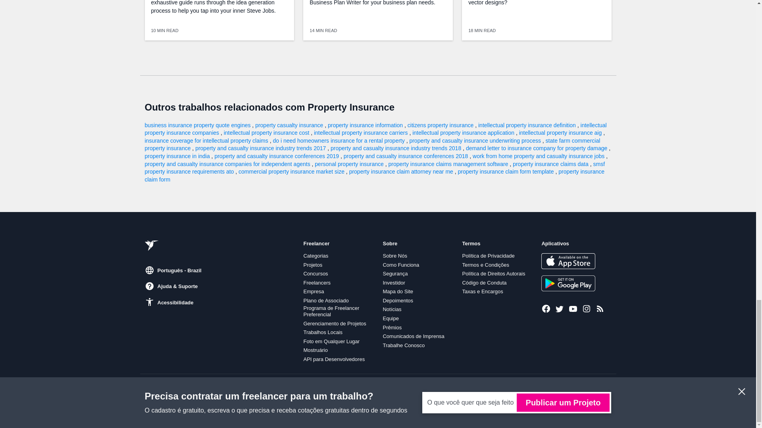  I want to click on Freelancer no Twitter, so click(560, 308).